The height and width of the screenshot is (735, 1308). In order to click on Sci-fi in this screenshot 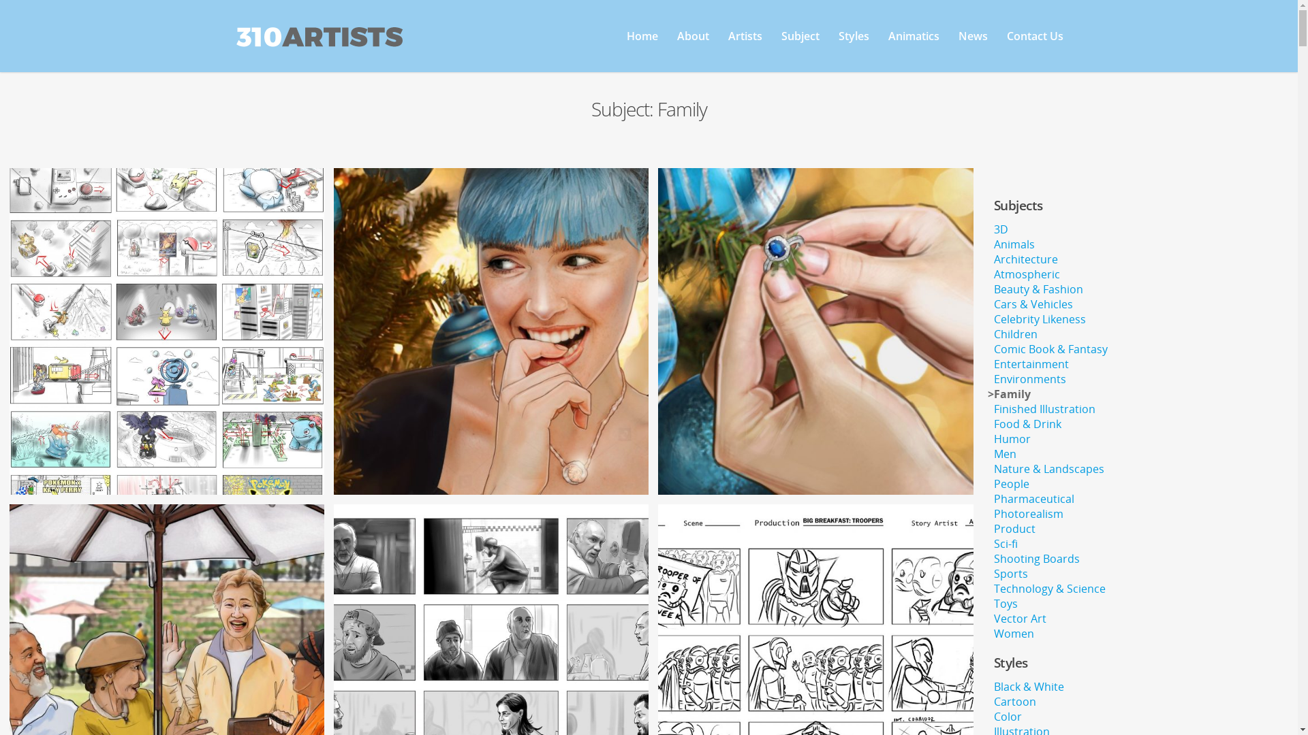, I will do `click(1006, 544)`.